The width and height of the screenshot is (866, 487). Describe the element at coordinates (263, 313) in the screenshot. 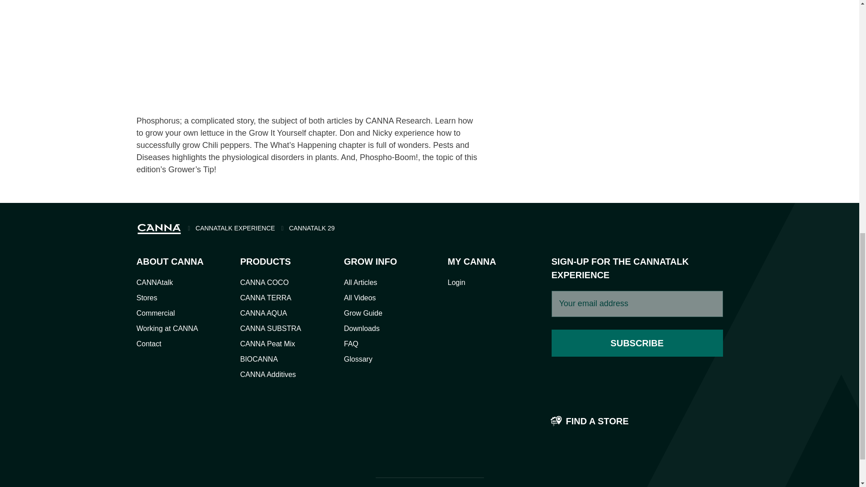

I see `CANNA AQUA` at that location.